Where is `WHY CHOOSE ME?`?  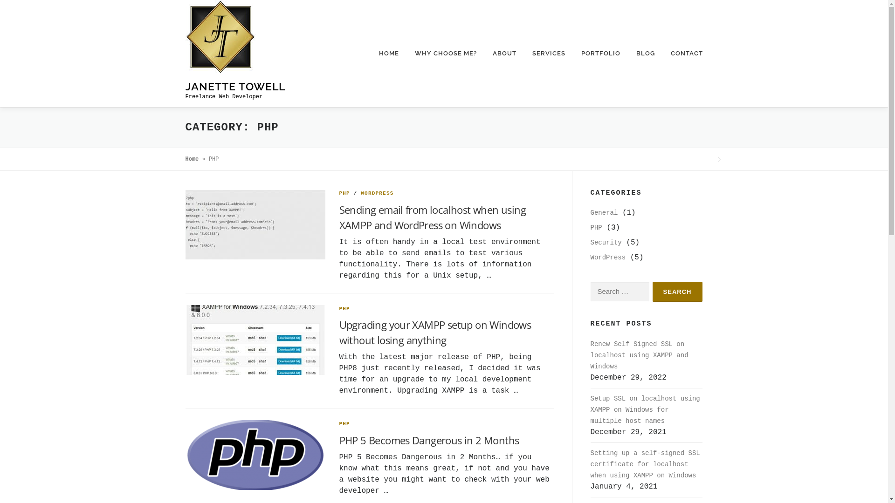 WHY CHOOSE ME? is located at coordinates (446, 54).